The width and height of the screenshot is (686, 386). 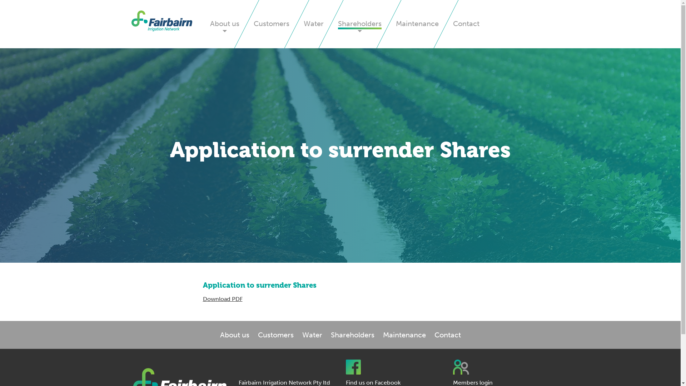 What do you see at coordinates (314, 24) in the screenshot?
I see `Water` at bounding box center [314, 24].